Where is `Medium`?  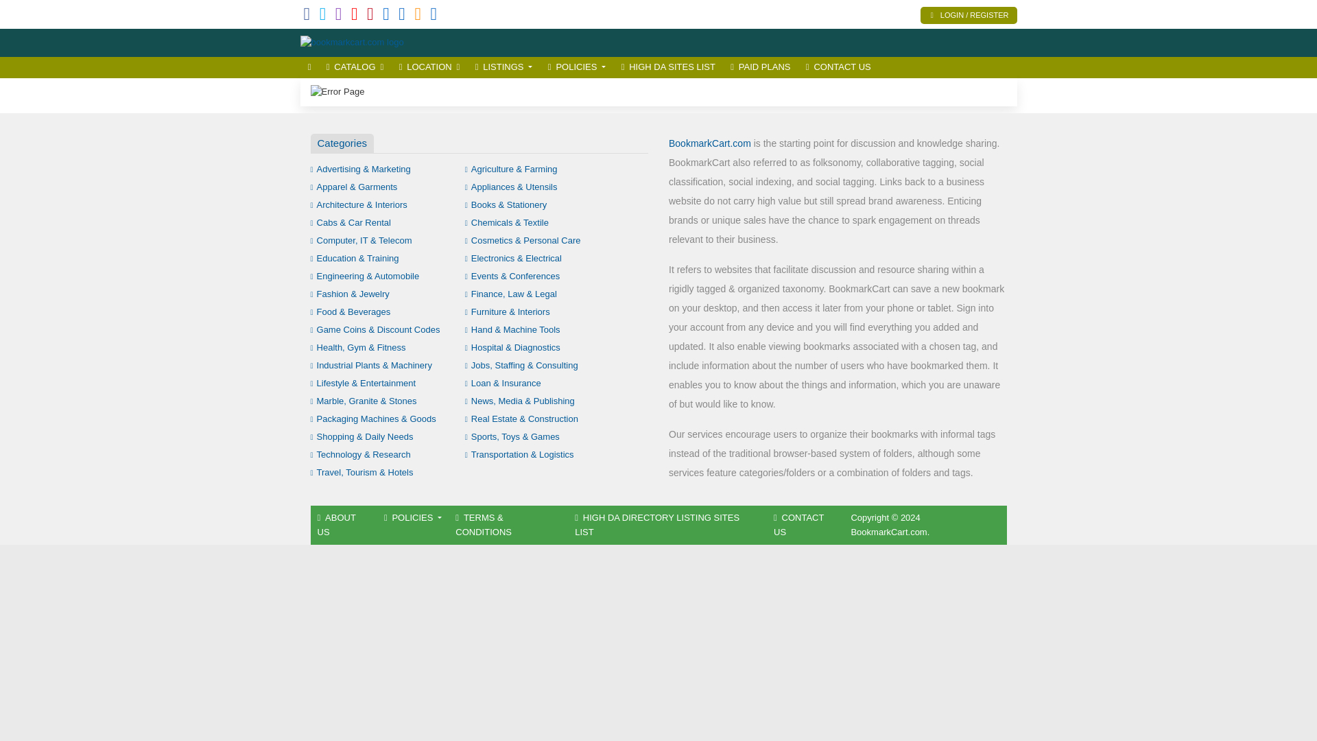
Medium is located at coordinates (402, 16).